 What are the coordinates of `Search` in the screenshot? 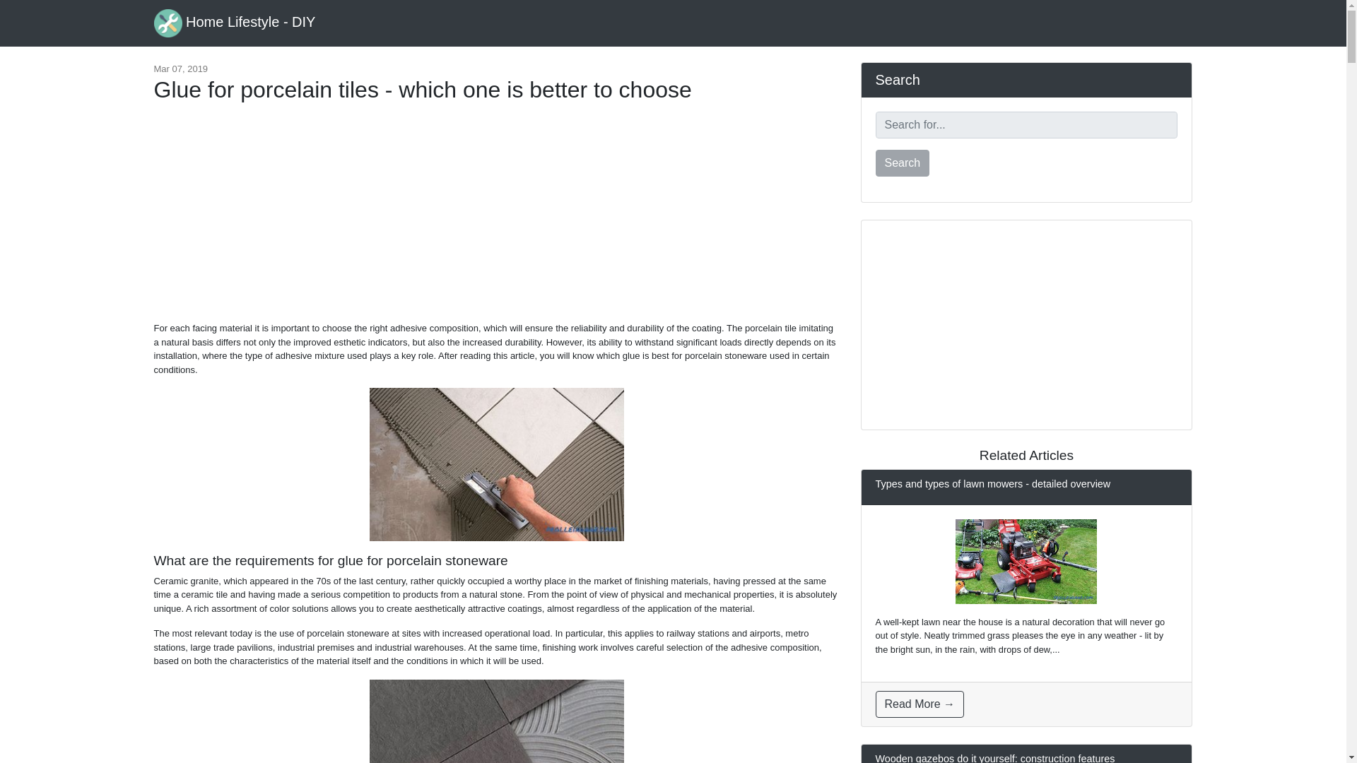 It's located at (902, 162).